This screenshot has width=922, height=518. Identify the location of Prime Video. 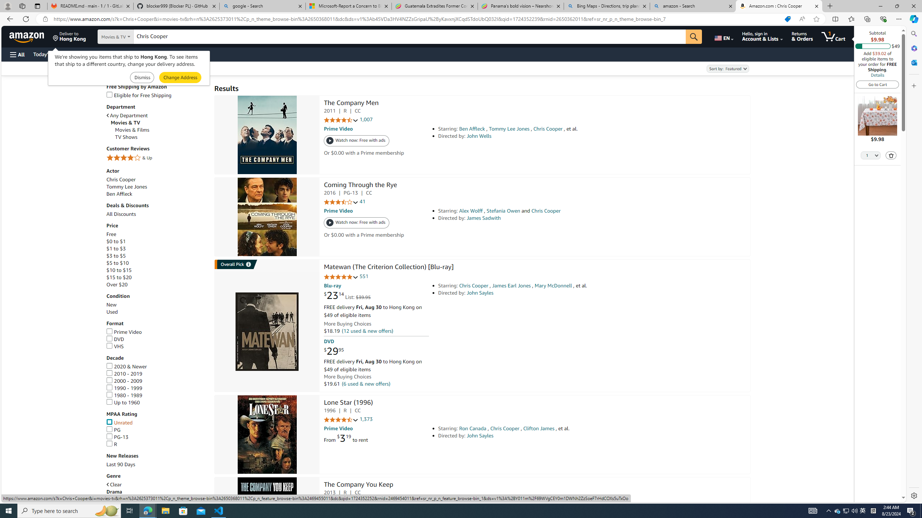
(157, 332).